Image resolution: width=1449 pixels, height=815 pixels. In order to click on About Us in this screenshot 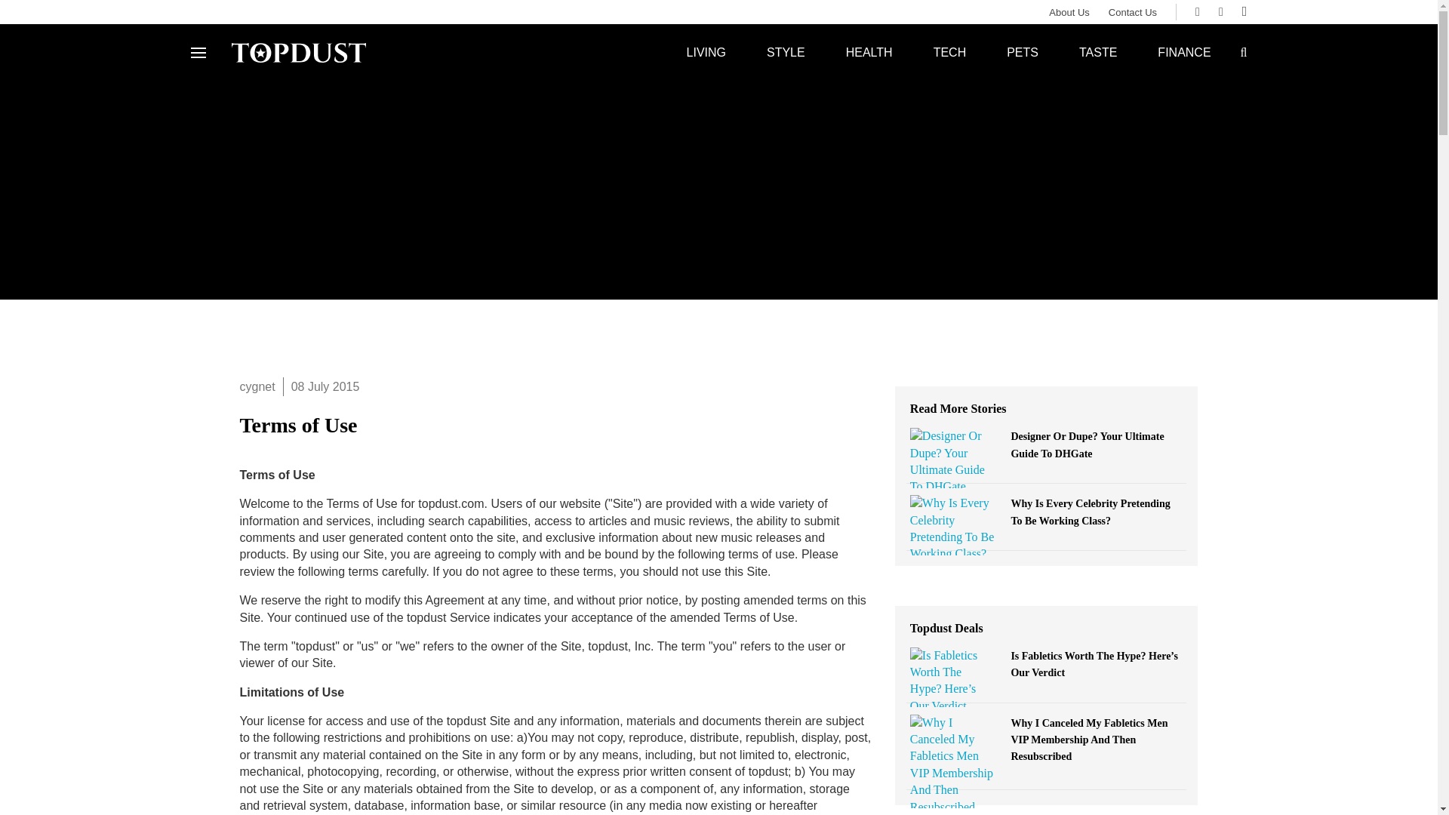, I will do `click(1060, 12)`.